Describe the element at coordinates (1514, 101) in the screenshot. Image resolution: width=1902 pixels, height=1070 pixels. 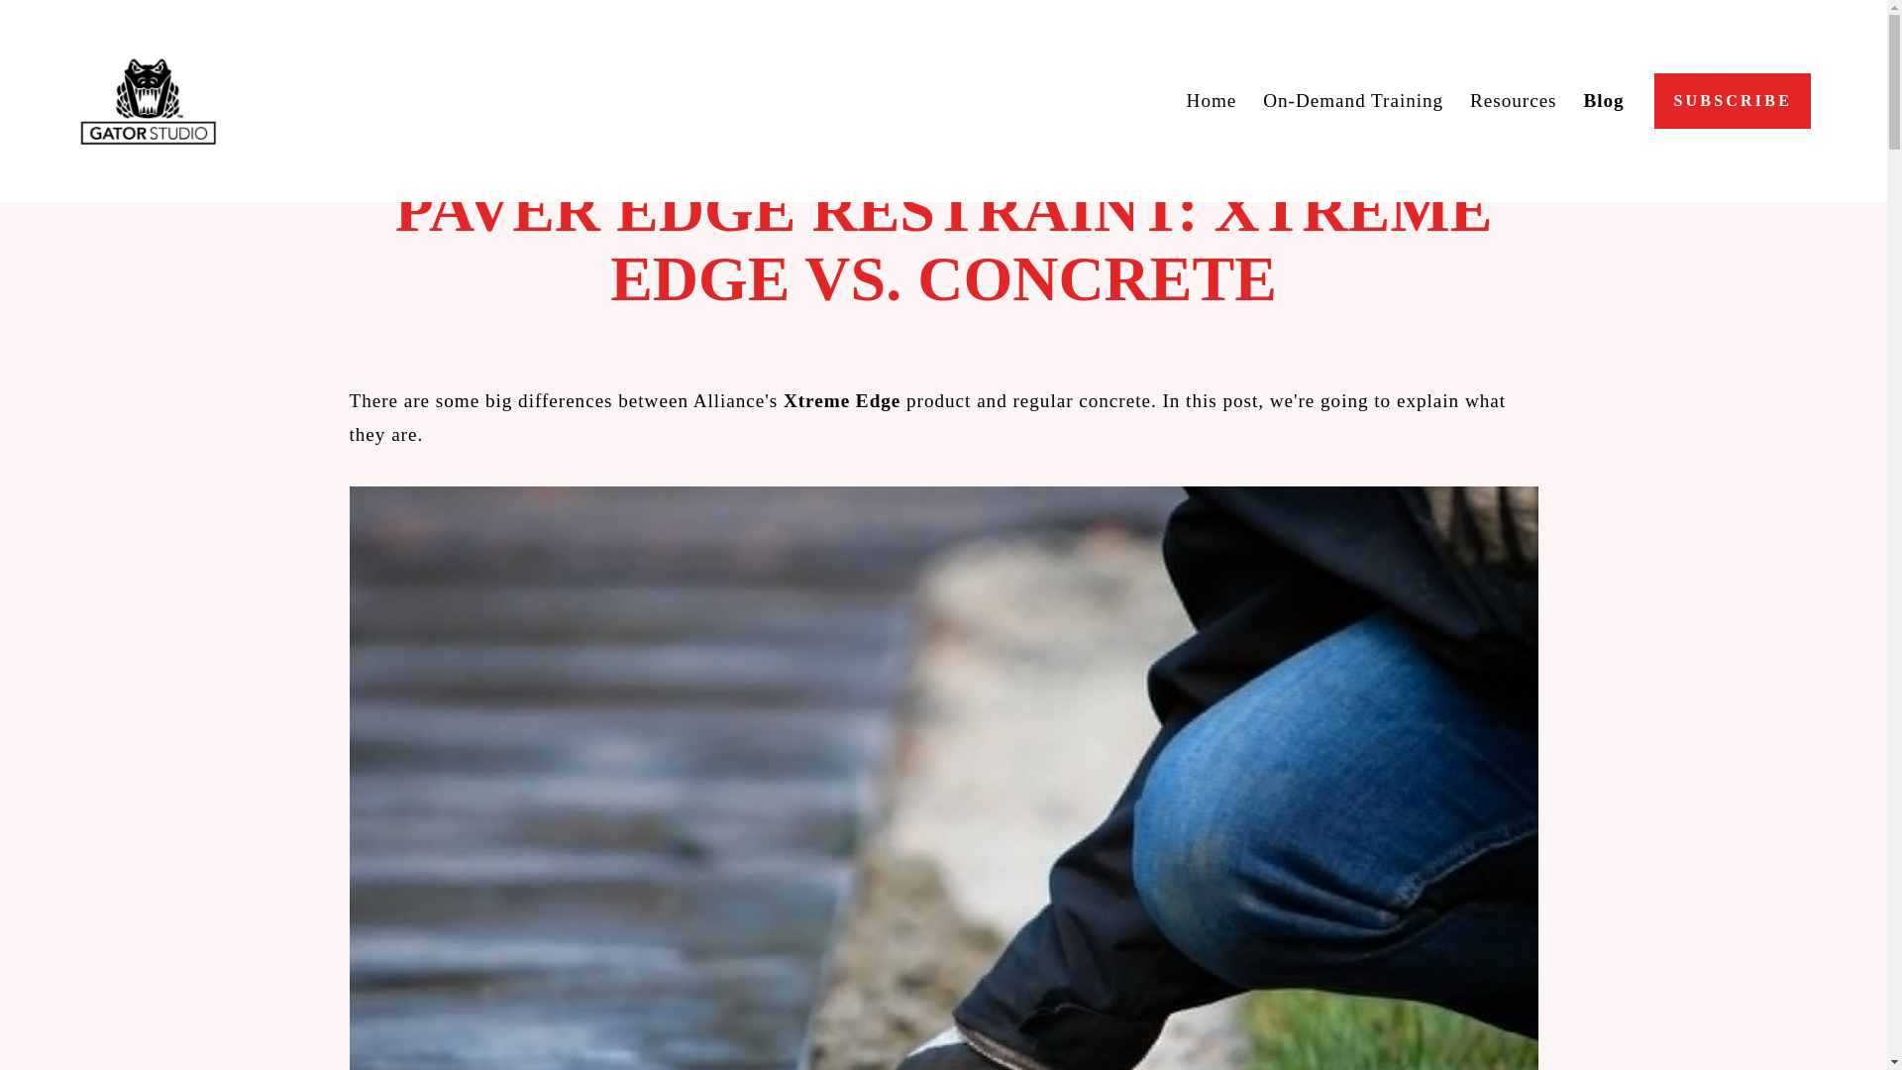
I see `Resources` at that location.